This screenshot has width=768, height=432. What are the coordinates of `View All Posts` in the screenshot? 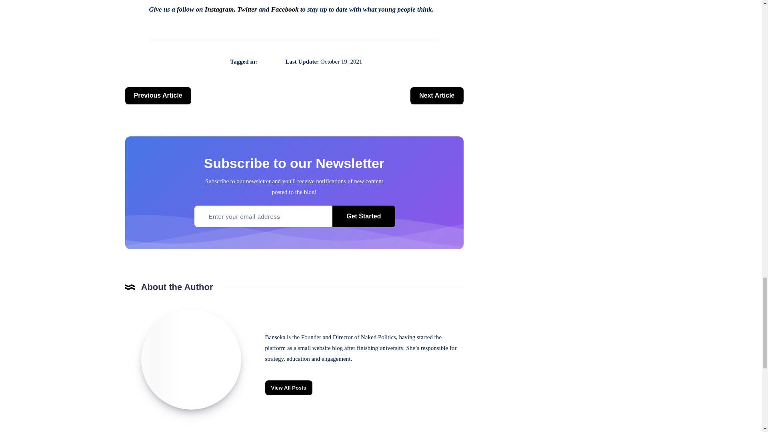 It's located at (288, 388).